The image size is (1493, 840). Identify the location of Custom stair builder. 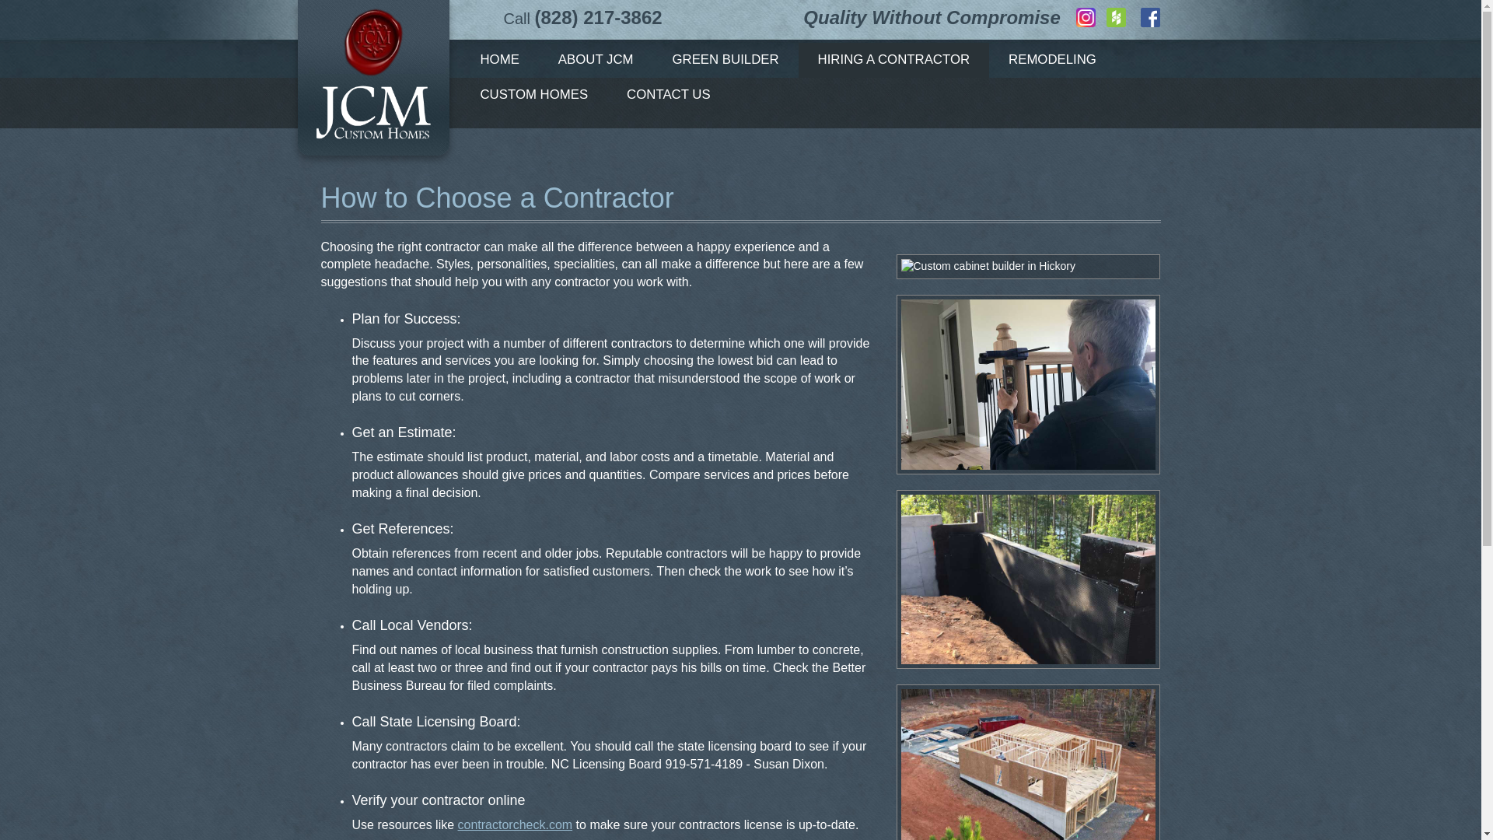
(1028, 384).